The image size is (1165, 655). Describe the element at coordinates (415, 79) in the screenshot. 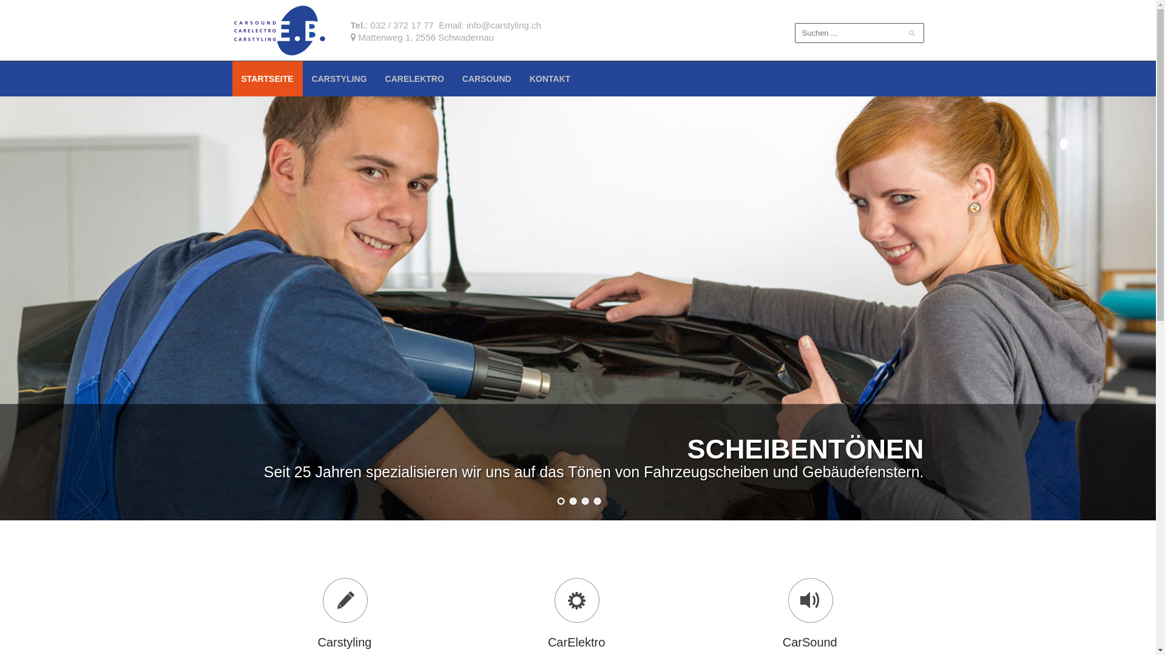

I see `CARELEKTRO` at that location.